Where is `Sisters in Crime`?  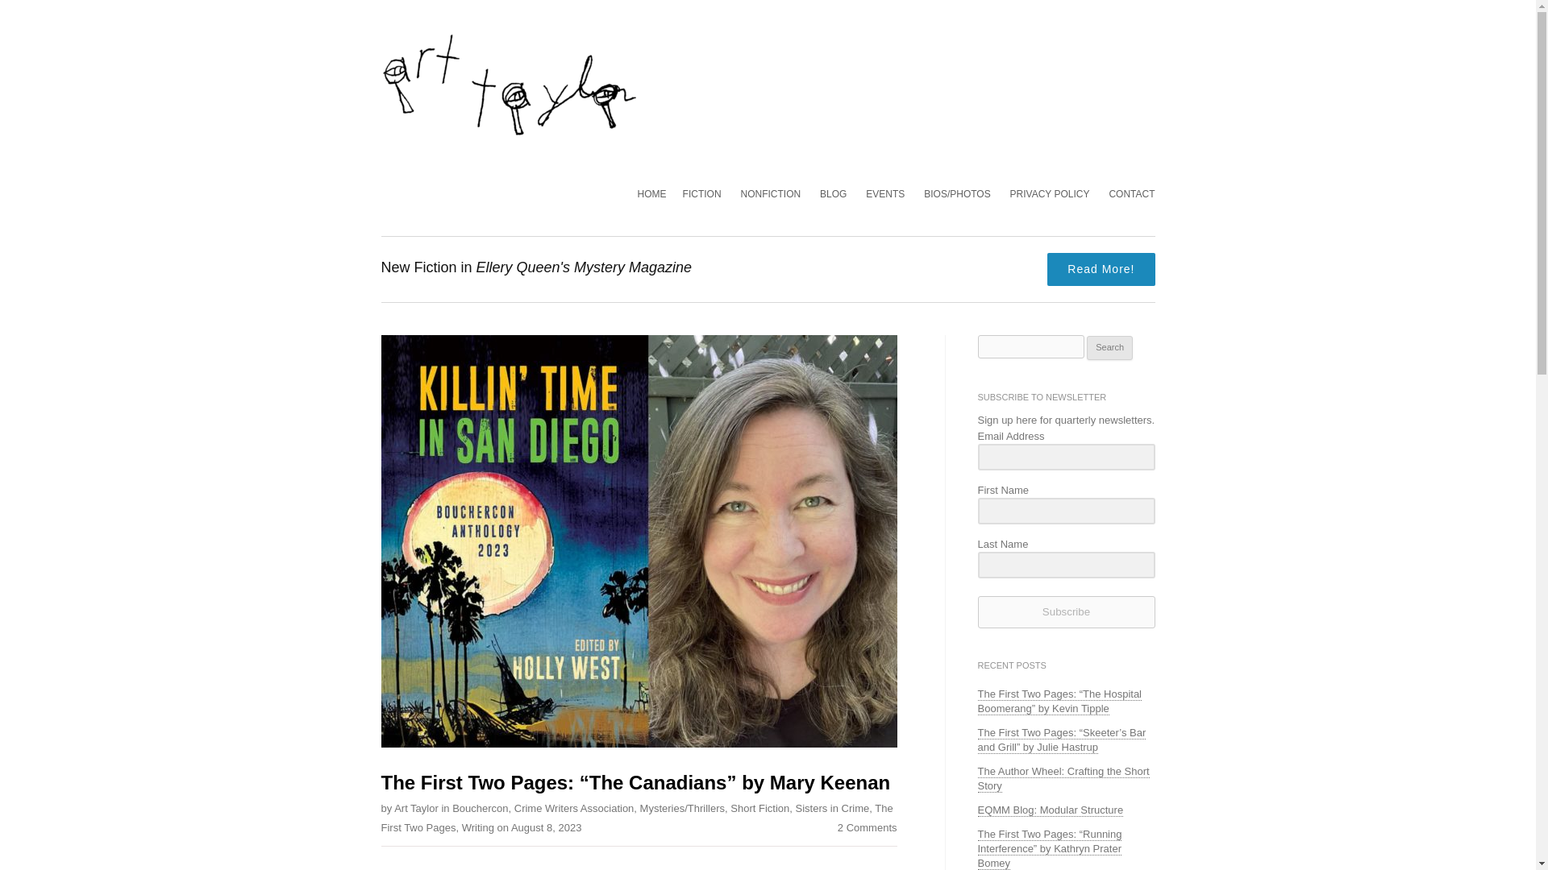
Sisters in Crime is located at coordinates (832, 807).